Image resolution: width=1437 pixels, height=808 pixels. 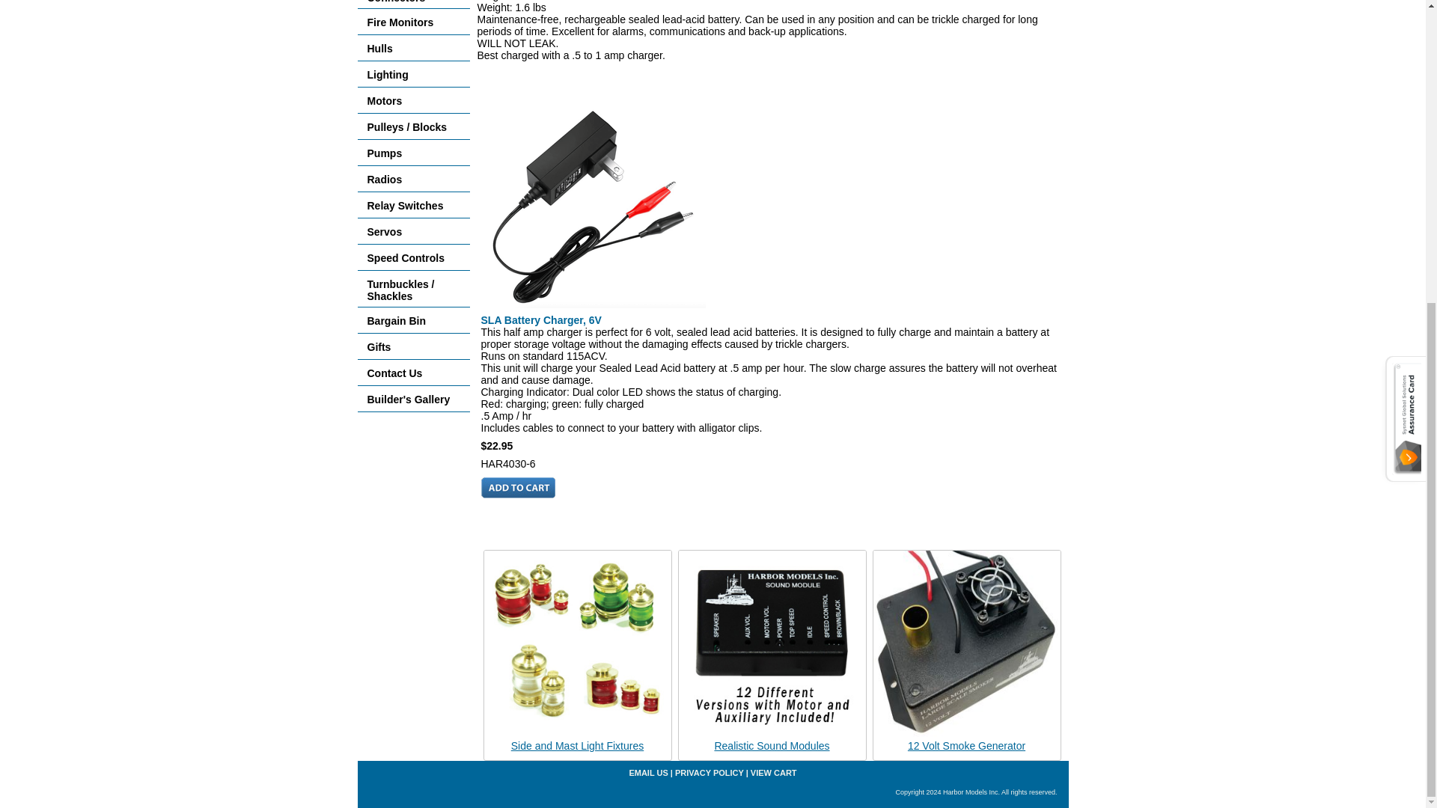 What do you see at coordinates (593, 206) in the screenshot?
I see `SLA Battery Charger, 6V` at bounding box center [593, 206].